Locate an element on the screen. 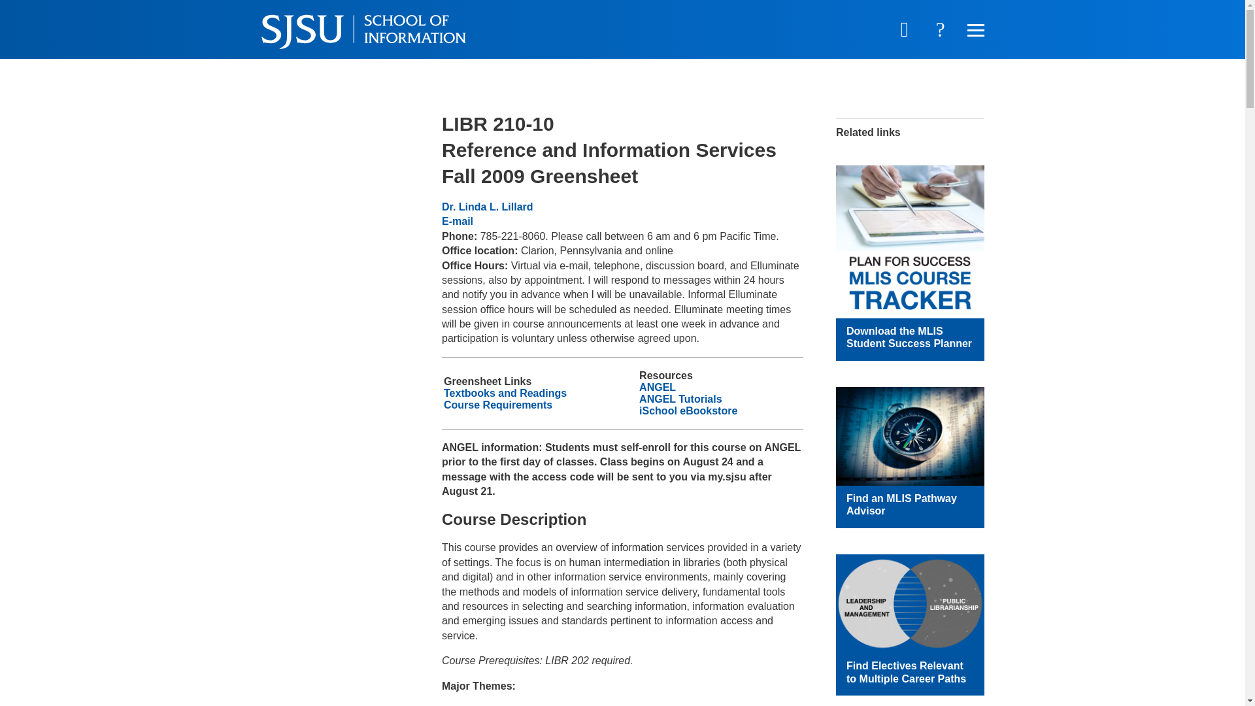 The width and height of the screenshot is (1255, 706). Textbooks and Readings is located at coordinates (505, 393).